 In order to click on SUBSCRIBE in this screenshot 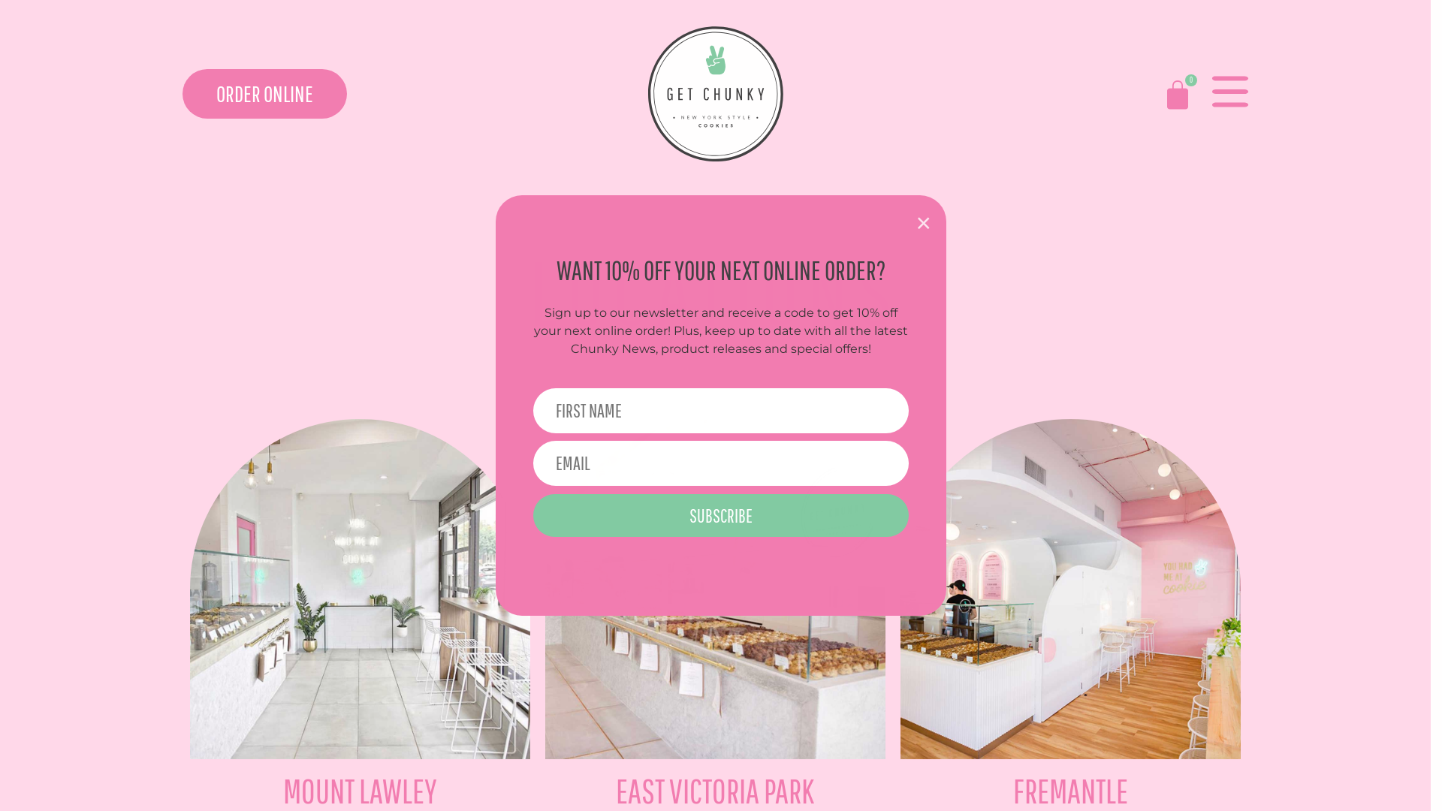, I will do `click(721, 516)`.